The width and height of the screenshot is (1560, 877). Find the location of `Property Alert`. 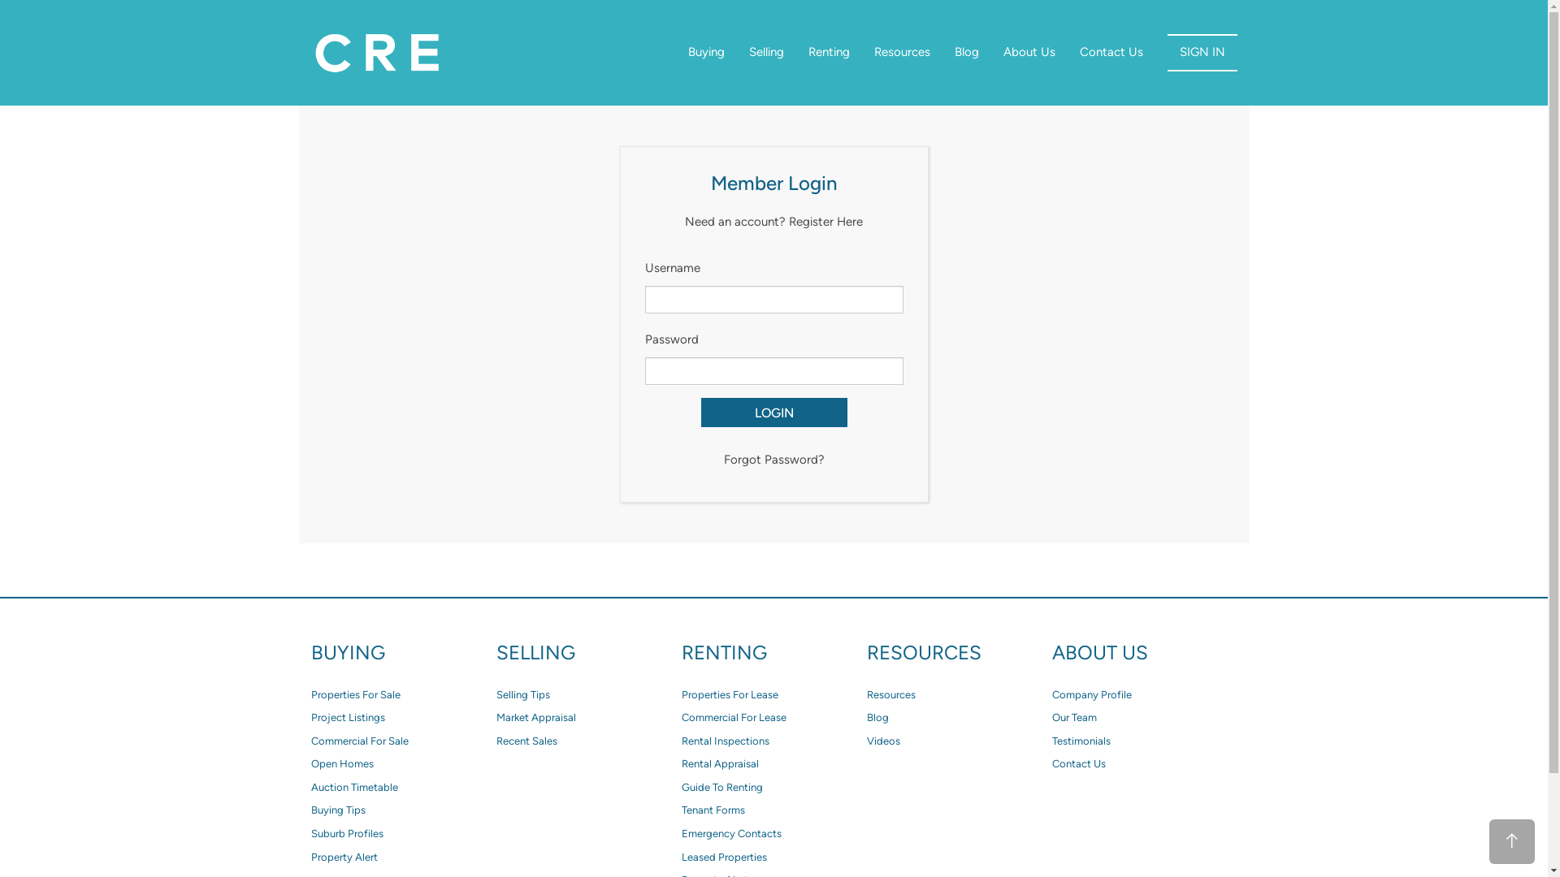

Property Alert is located at coordinates (403, 858).